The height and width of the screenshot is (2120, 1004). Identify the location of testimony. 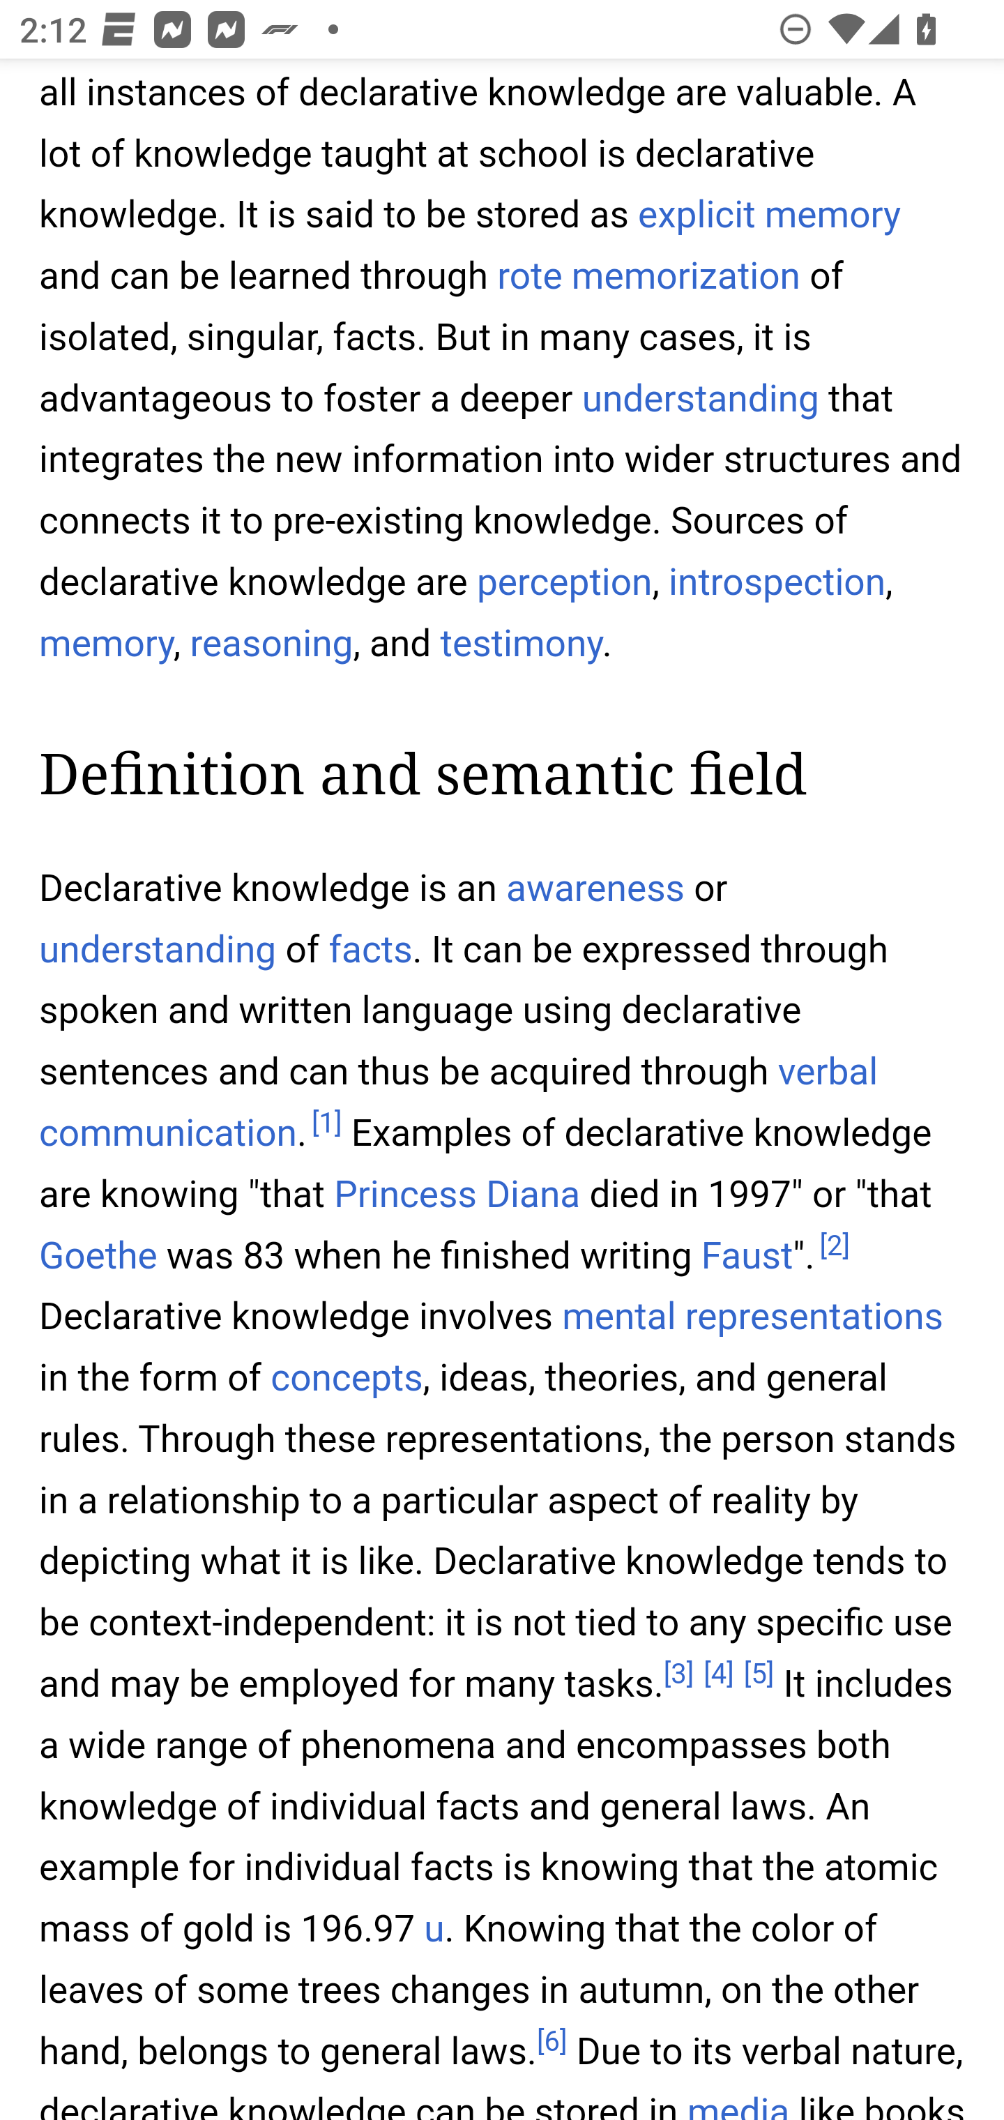
(521, 644).